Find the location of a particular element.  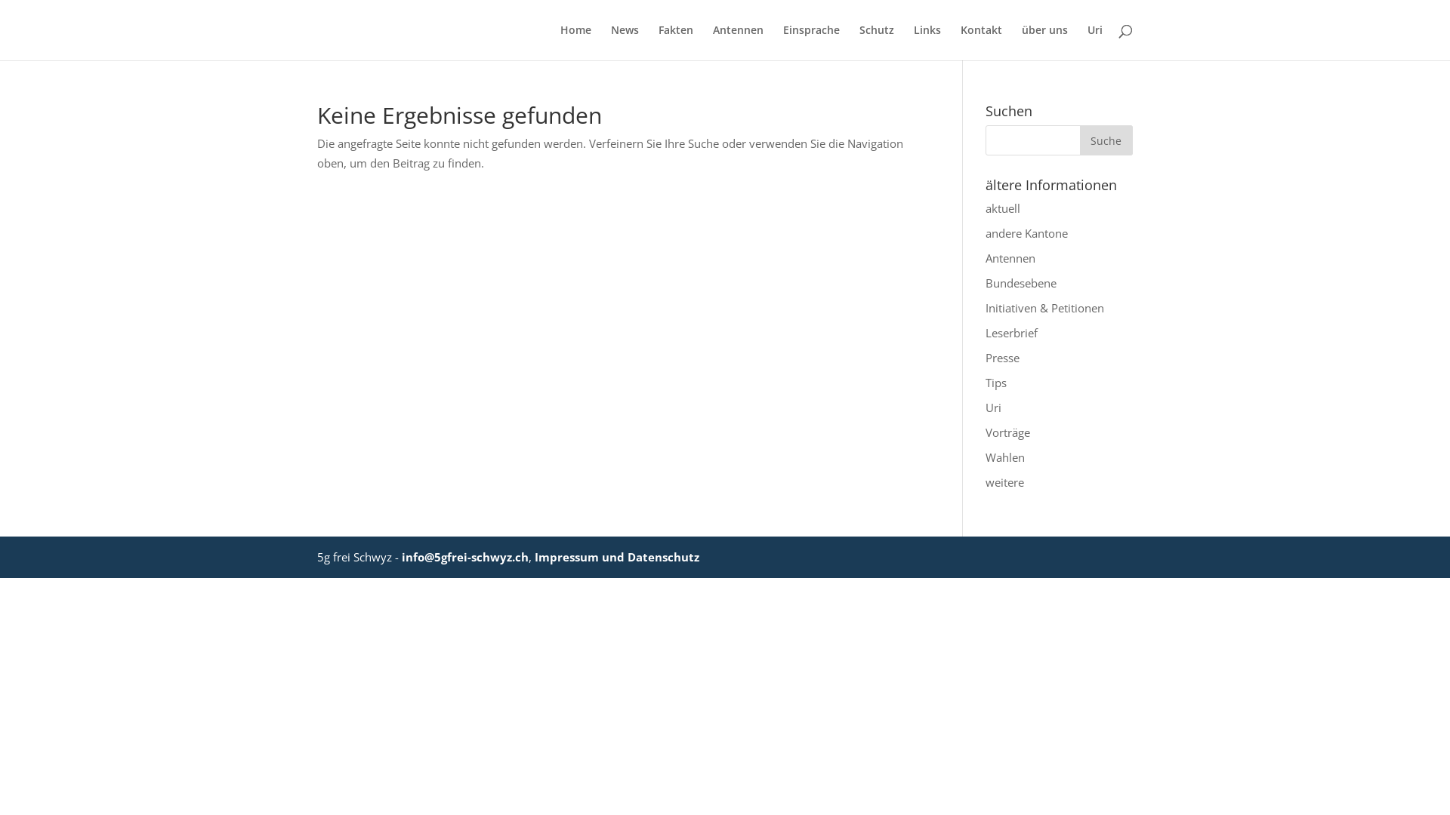

Antennen is located at coordinates (1010, 258).